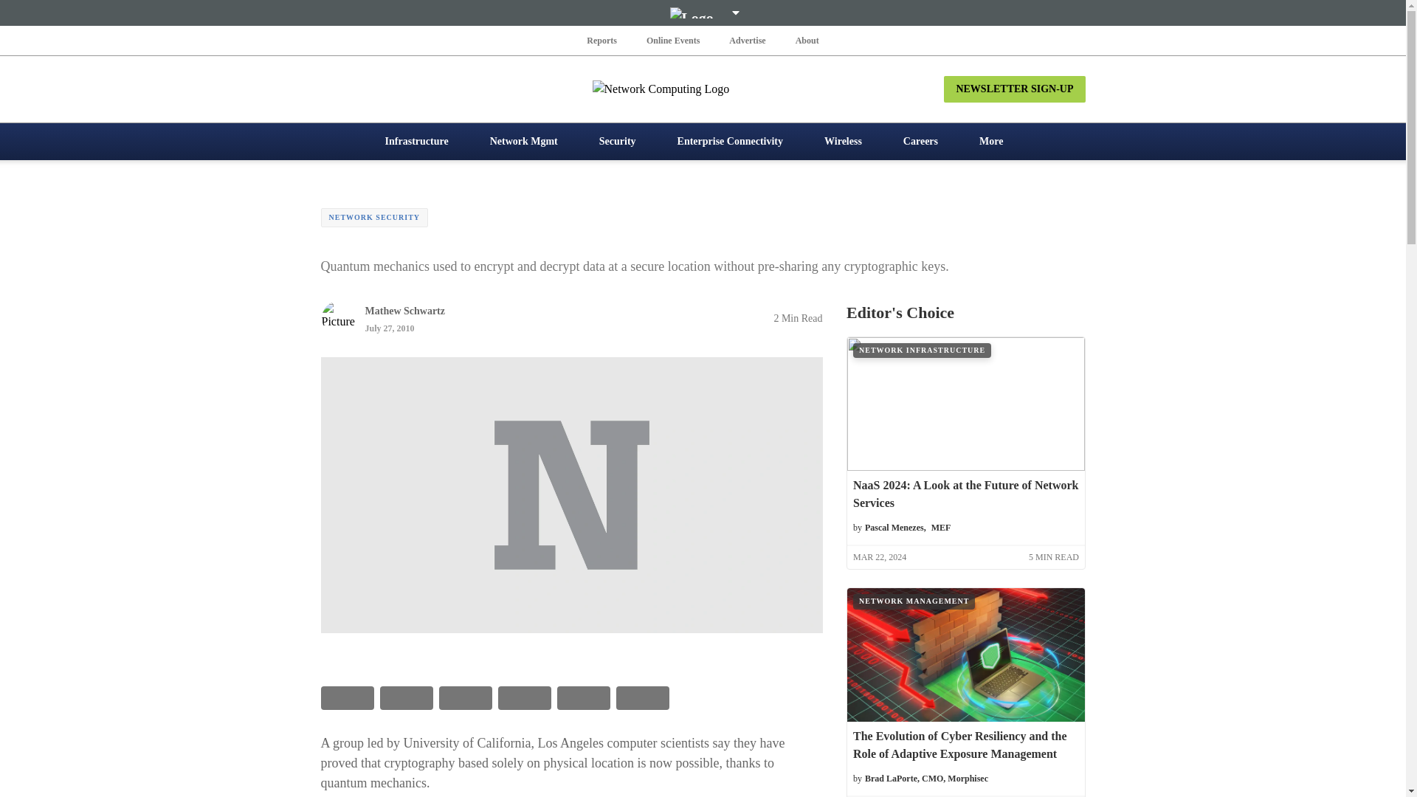 Image resolution: width=1417 pixels, height=797 pixels. I want to click on Advertise, so click(747, 40).